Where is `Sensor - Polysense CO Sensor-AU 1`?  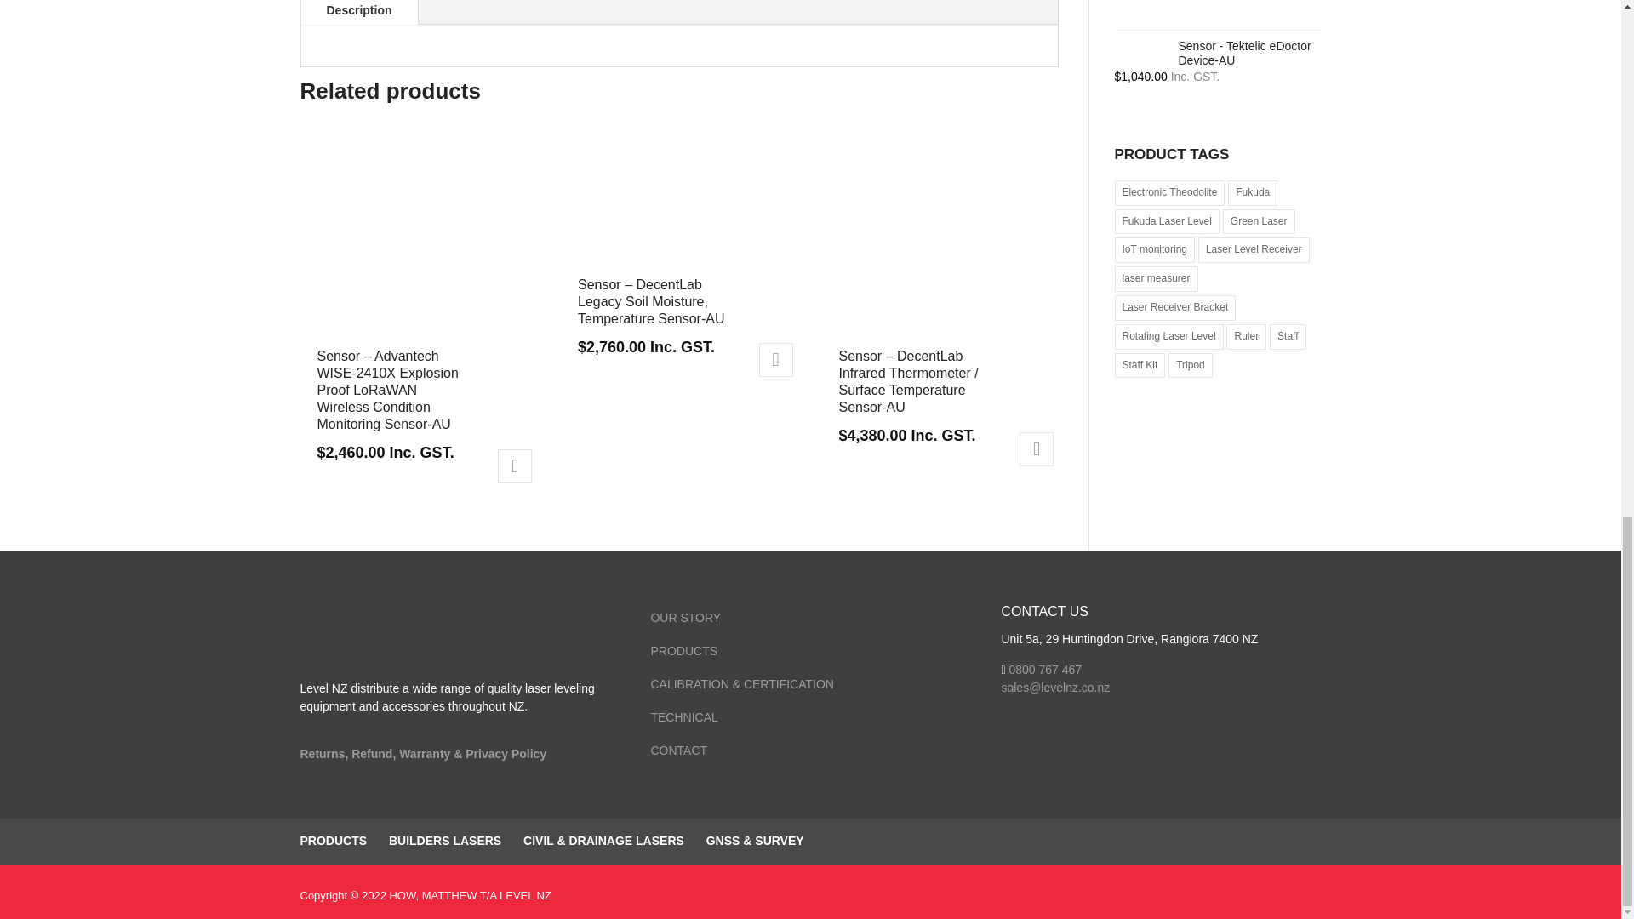
Sensor - Polysense CO Sensor-AU 1 is located at coordinates (415, 242).